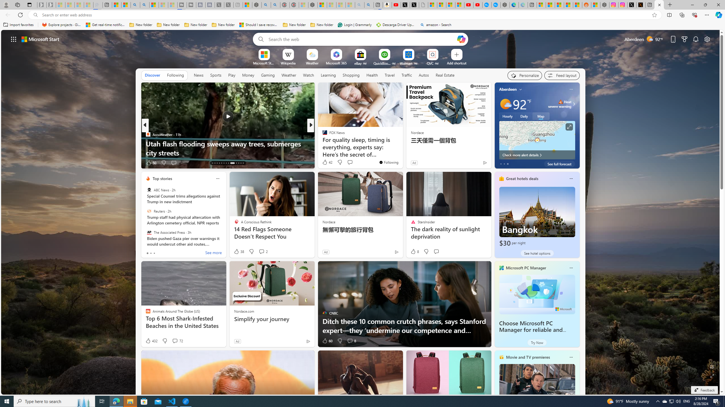 The height and width of the screenshot is (407, 725). I want to click on Microsoft rewards, so click(684, 39).